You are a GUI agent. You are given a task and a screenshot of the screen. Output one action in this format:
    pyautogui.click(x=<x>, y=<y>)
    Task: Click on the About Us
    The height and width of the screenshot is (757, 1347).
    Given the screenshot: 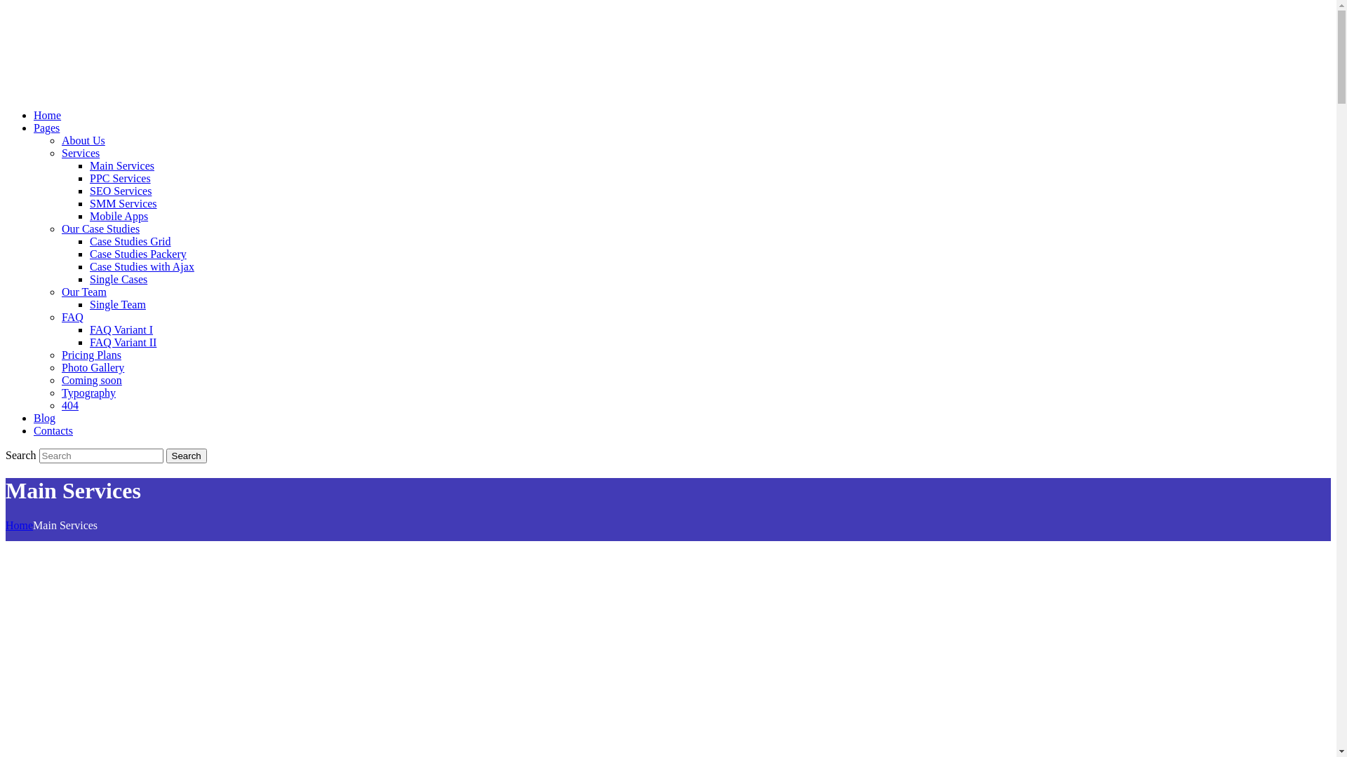 What is the action you would take?
    pyautogui.click(x=83, y=140)
    